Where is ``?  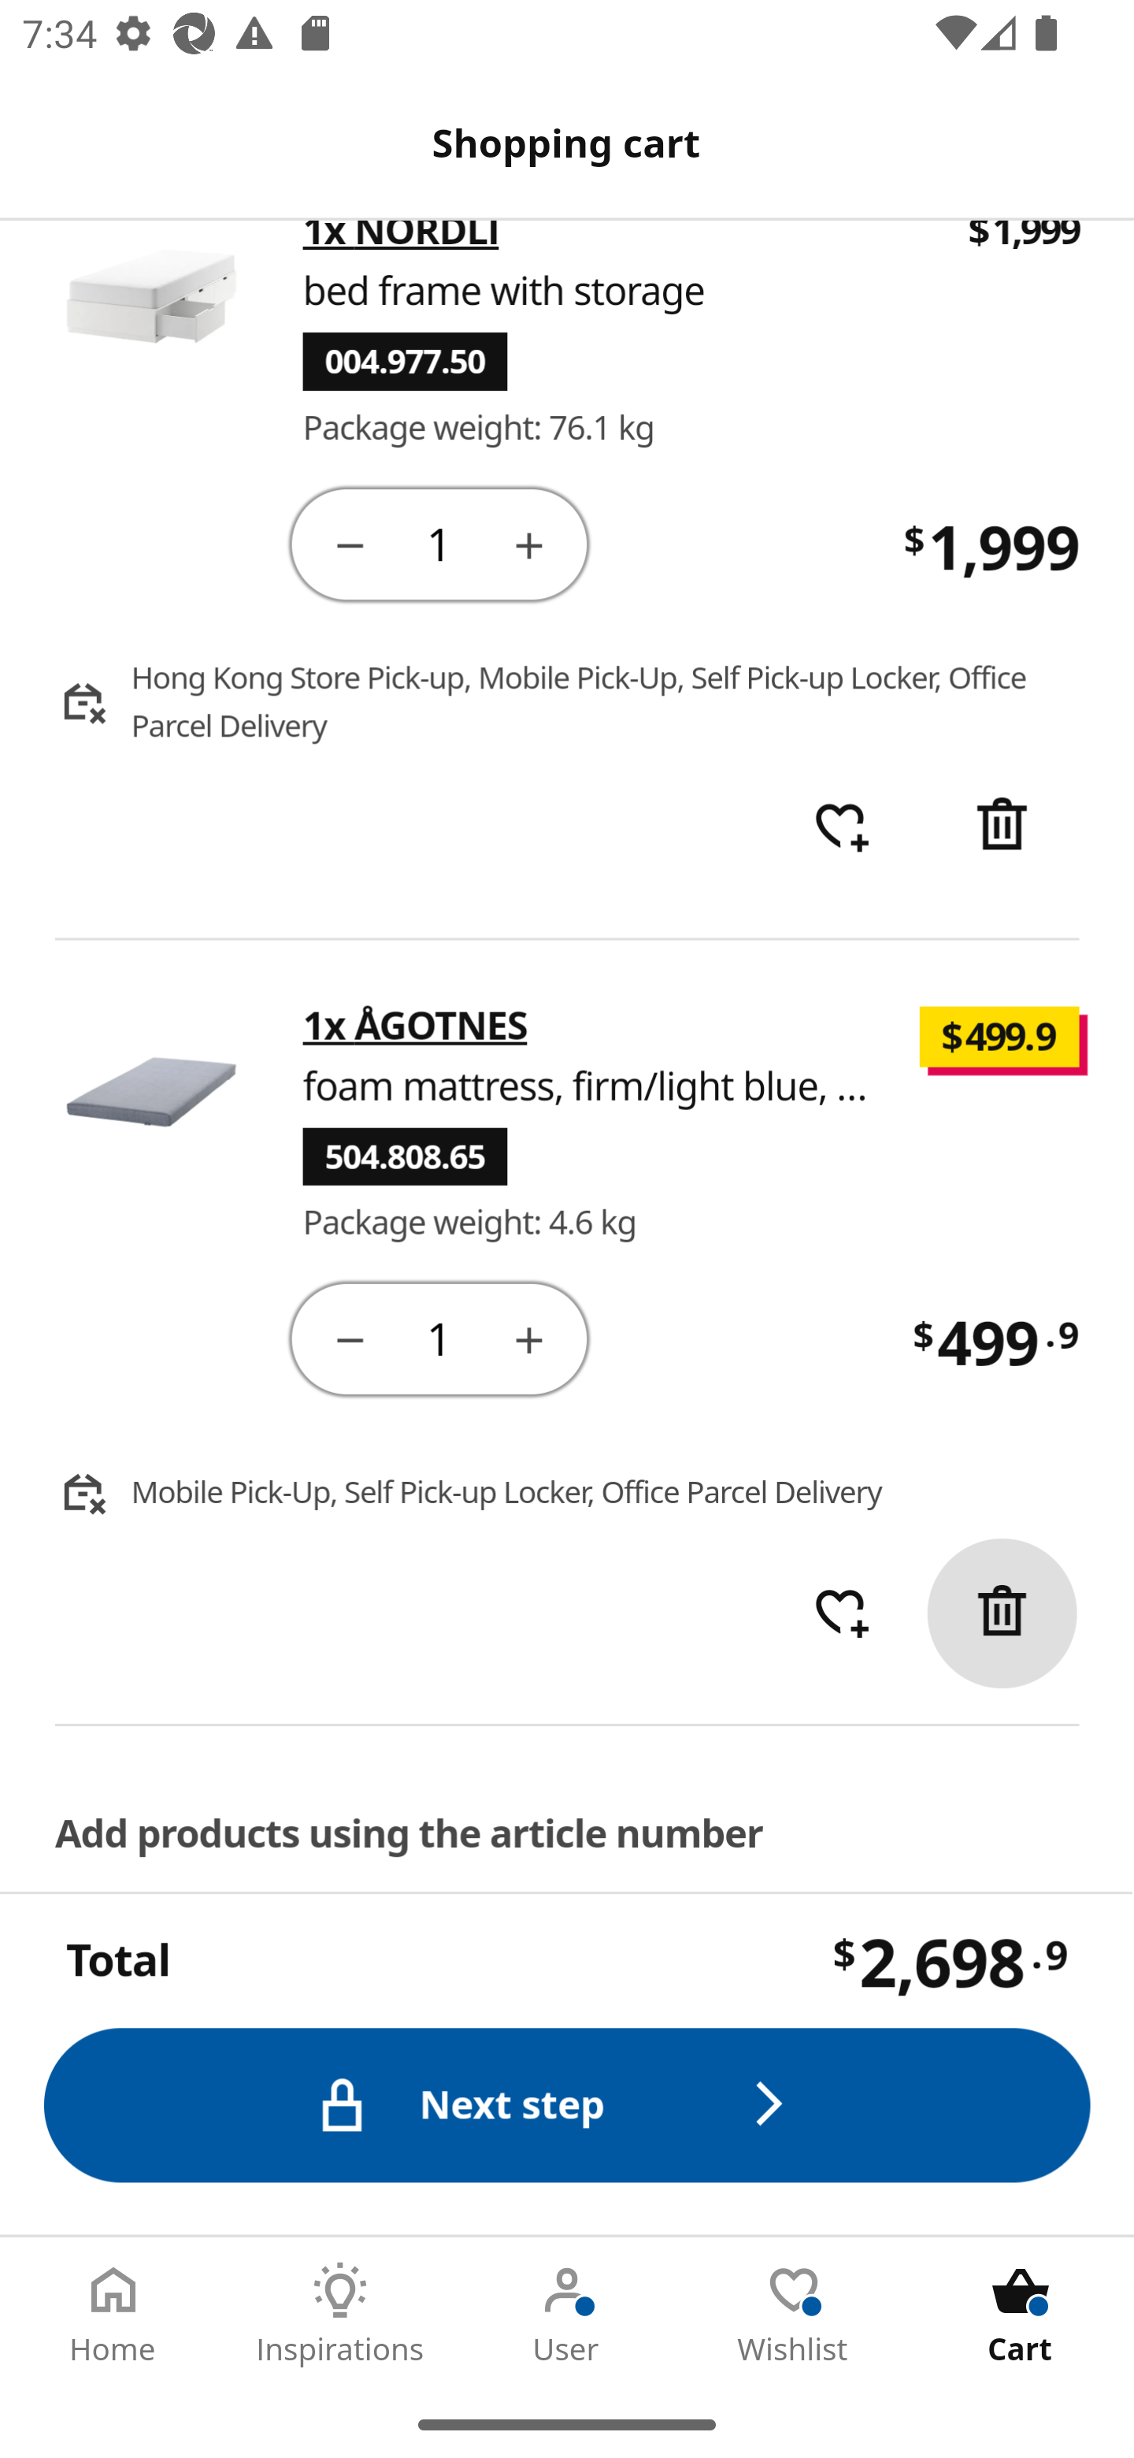
 is located at coordinates (1005, 828).